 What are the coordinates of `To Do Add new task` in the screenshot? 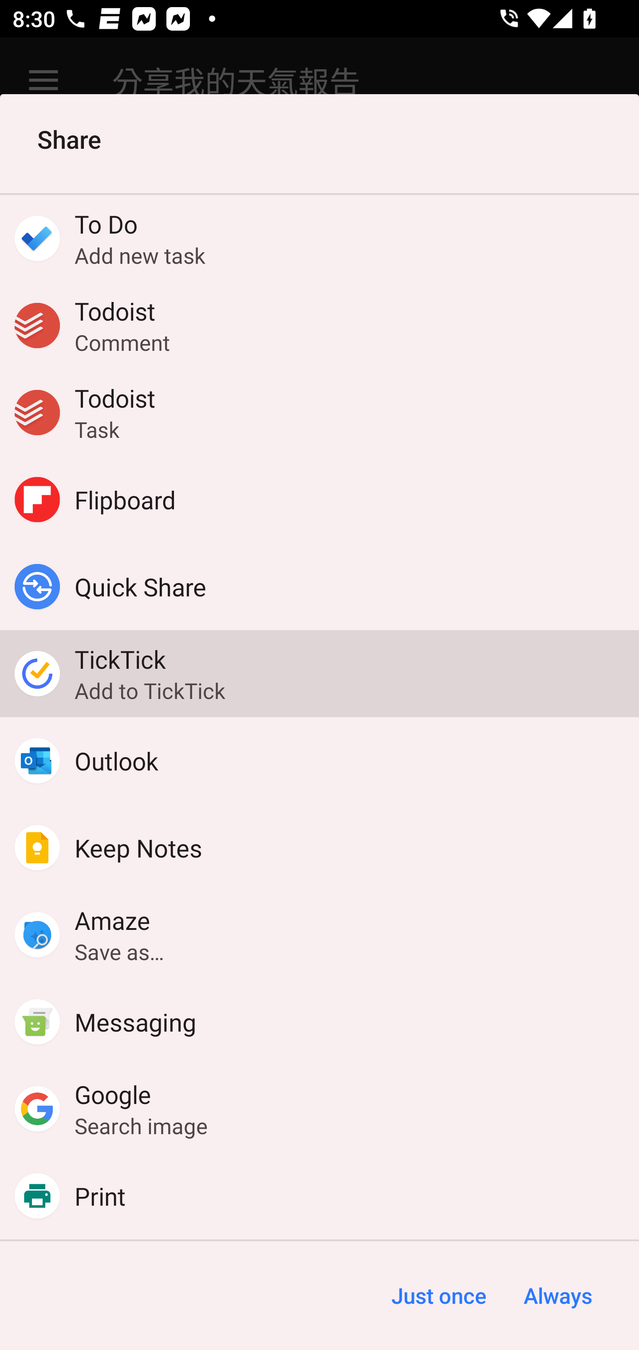 It's located at (319, 238).